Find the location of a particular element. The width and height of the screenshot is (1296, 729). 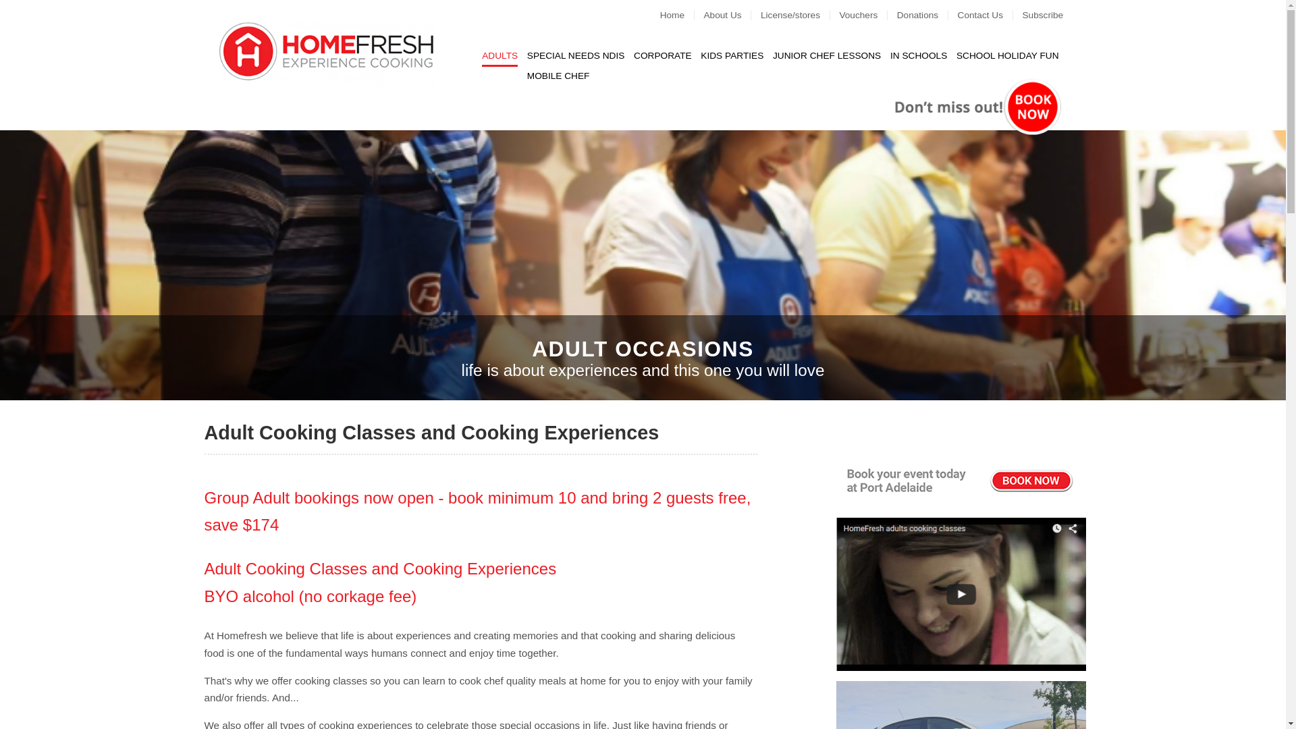

Contact Us is located at coordinates (990, 15).